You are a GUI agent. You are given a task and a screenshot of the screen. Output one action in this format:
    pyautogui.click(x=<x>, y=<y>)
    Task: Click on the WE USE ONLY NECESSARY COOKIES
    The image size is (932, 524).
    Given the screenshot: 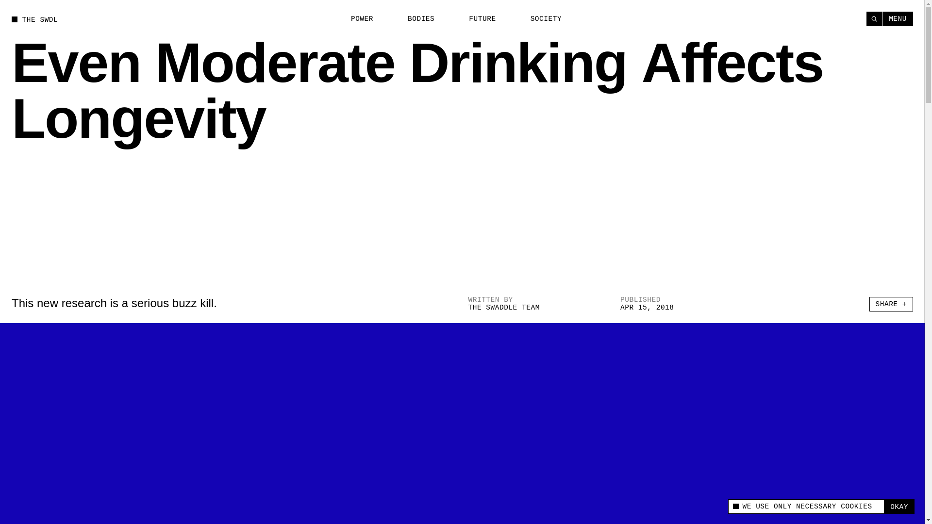 What is the action you would take?
    pyautogui.click(x=806, y=507)
    